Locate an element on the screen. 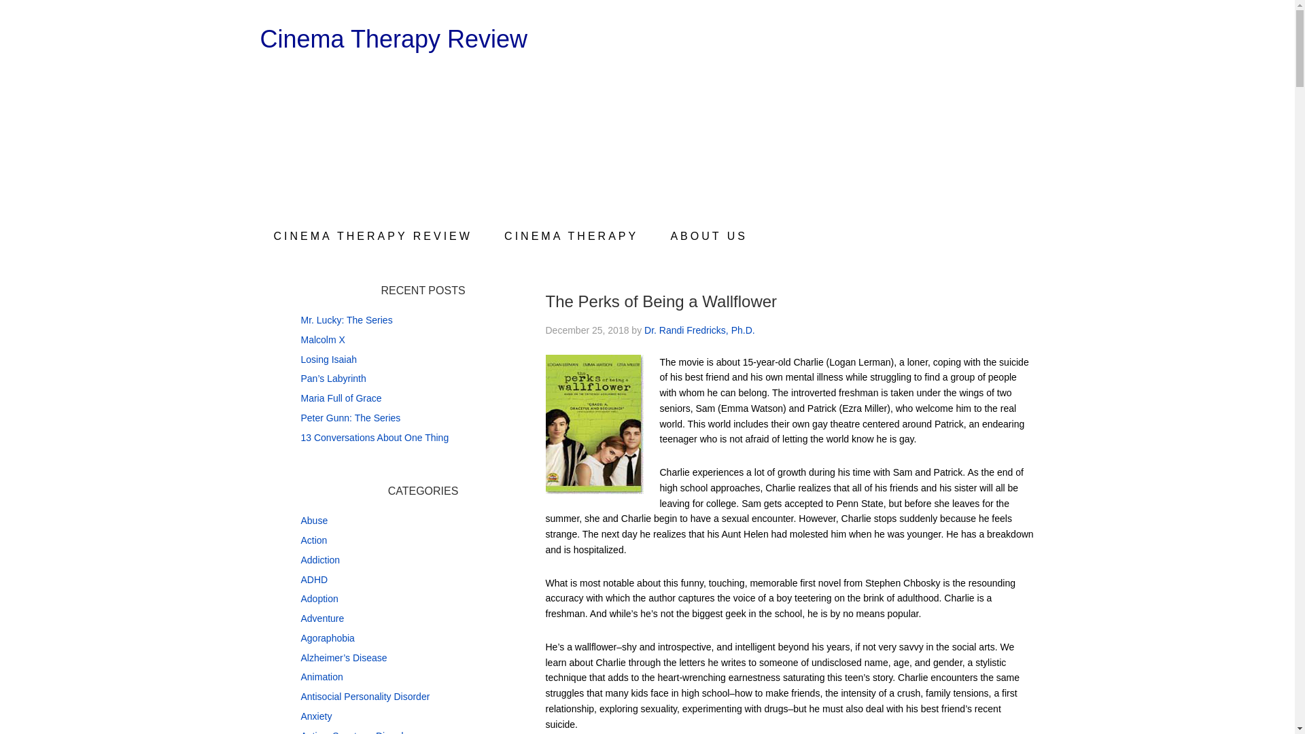  Maria Full of Grace is located at coordinates (340, 398).